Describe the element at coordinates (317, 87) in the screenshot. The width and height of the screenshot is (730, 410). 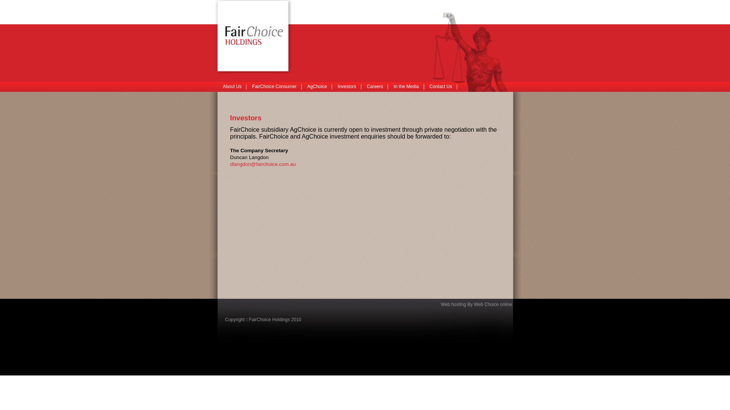
I see `AgChoice` at that location.